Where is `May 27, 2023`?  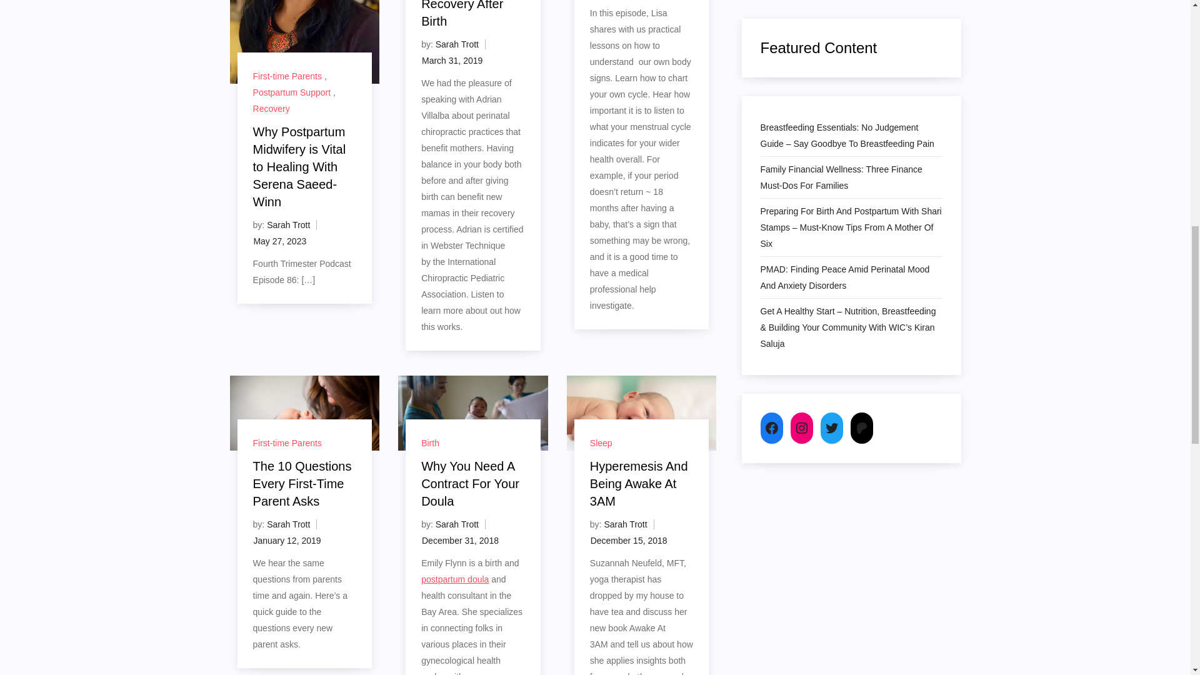 May 27, 2023 is located at coordinates (279, 241).